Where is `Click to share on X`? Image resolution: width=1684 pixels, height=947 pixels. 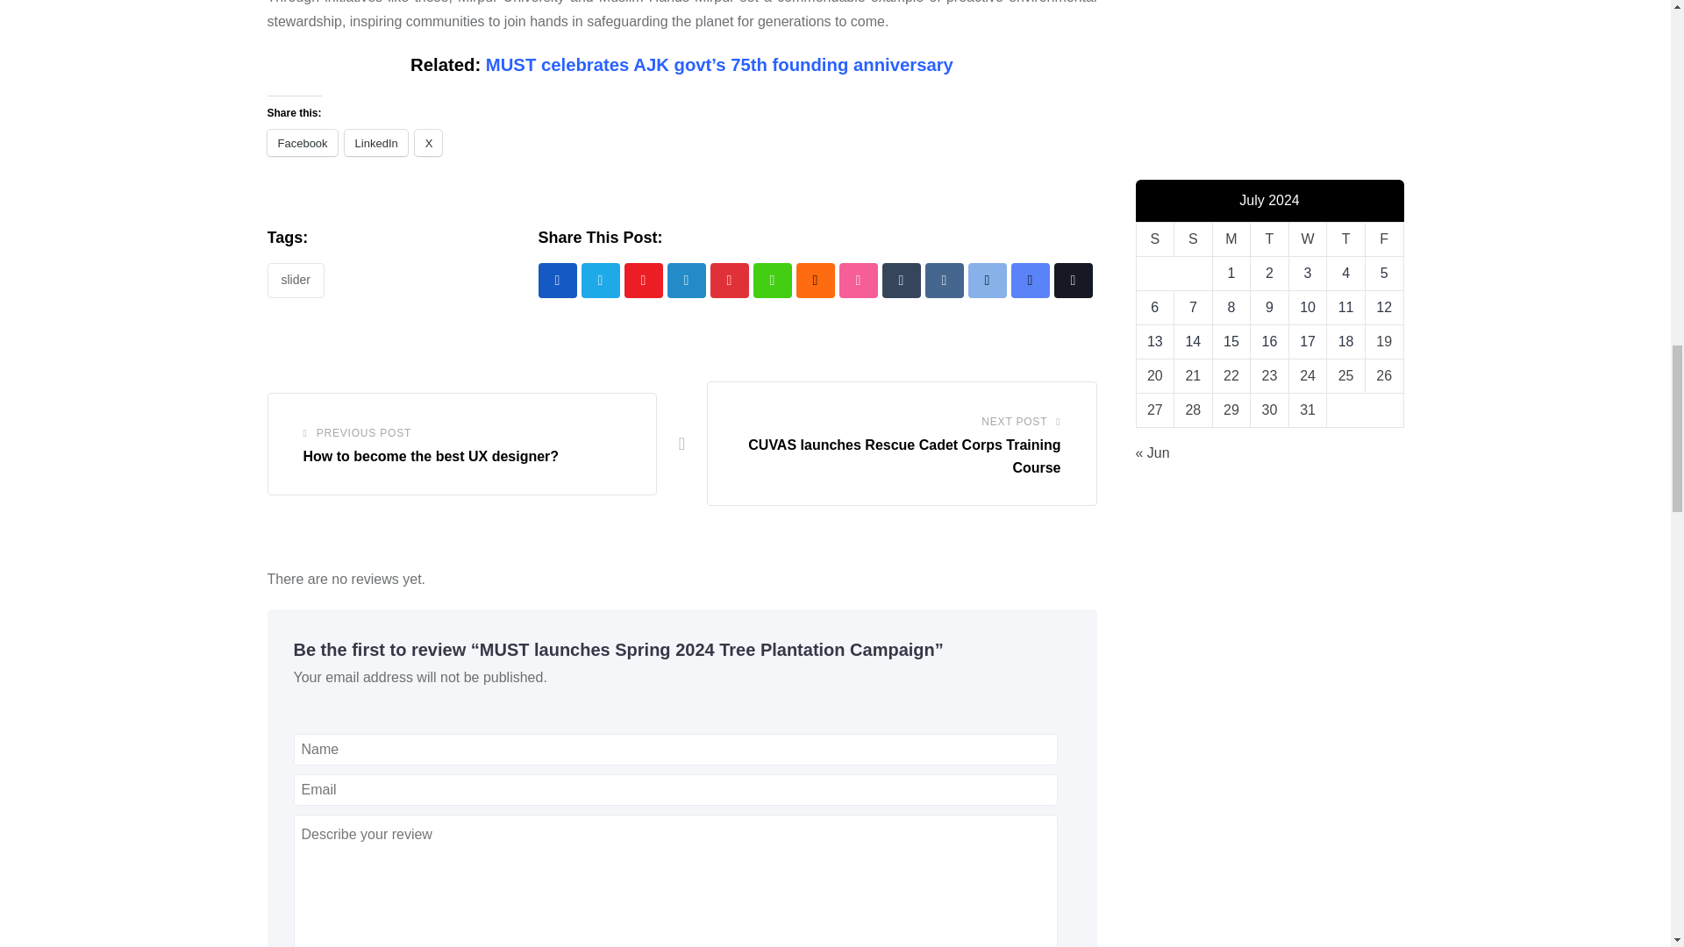 Click to share on X is located at coordinates (428, 142).